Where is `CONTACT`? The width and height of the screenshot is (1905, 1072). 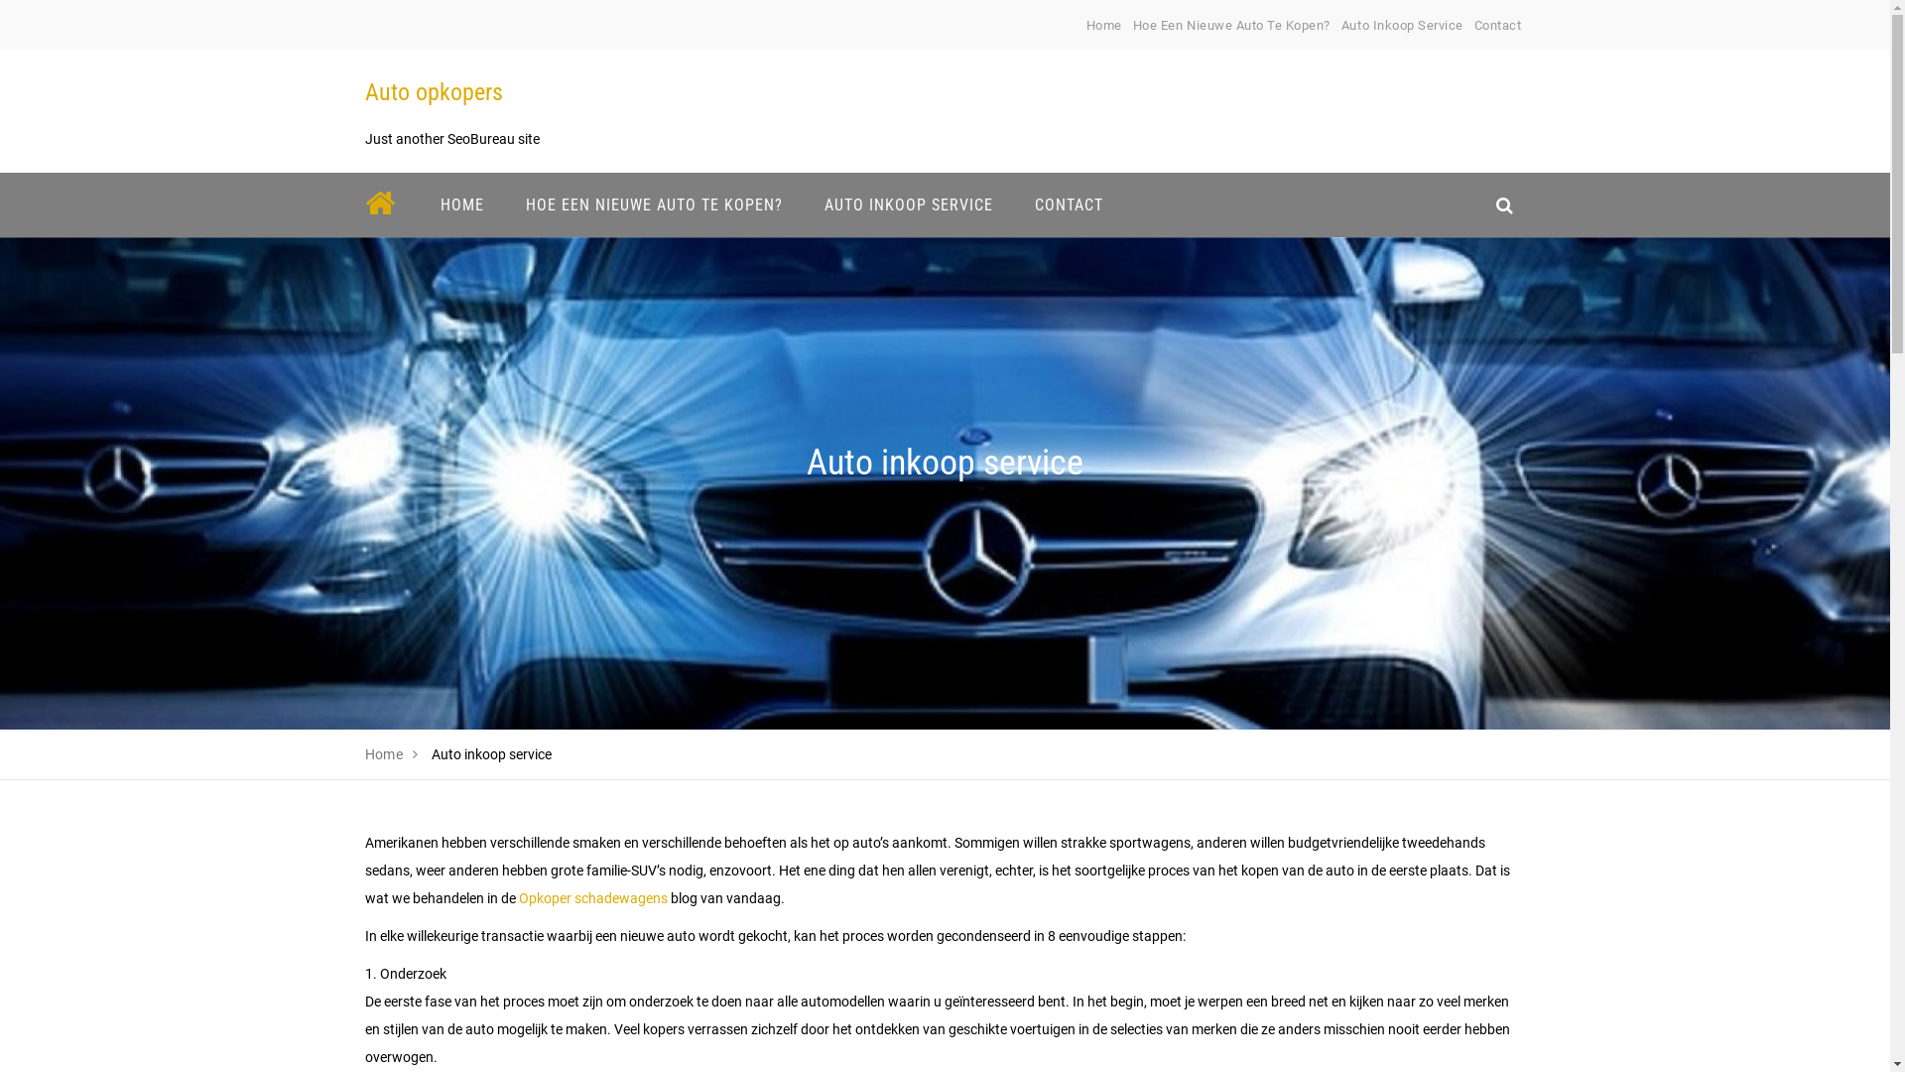 CONTACT is located at coordinates (1070, 204).